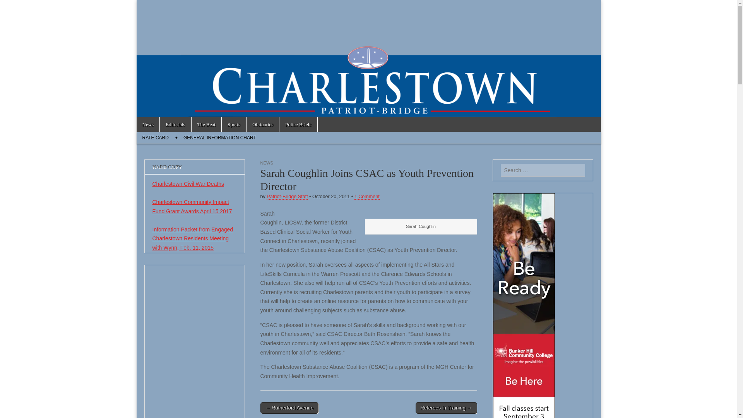  What do you see at coordinates (267, 163) in the screenshot?
I see `NEWS` at bounding box center [267, 163].